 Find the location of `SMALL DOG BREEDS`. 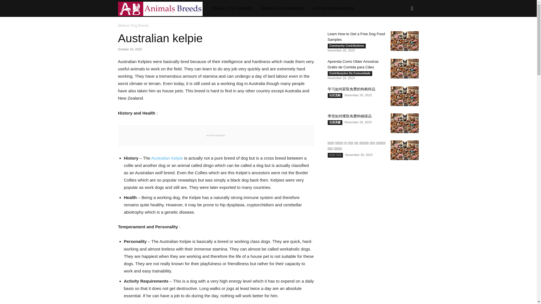

SMALL DOG BREEDS is located at coordinates (232, 8).